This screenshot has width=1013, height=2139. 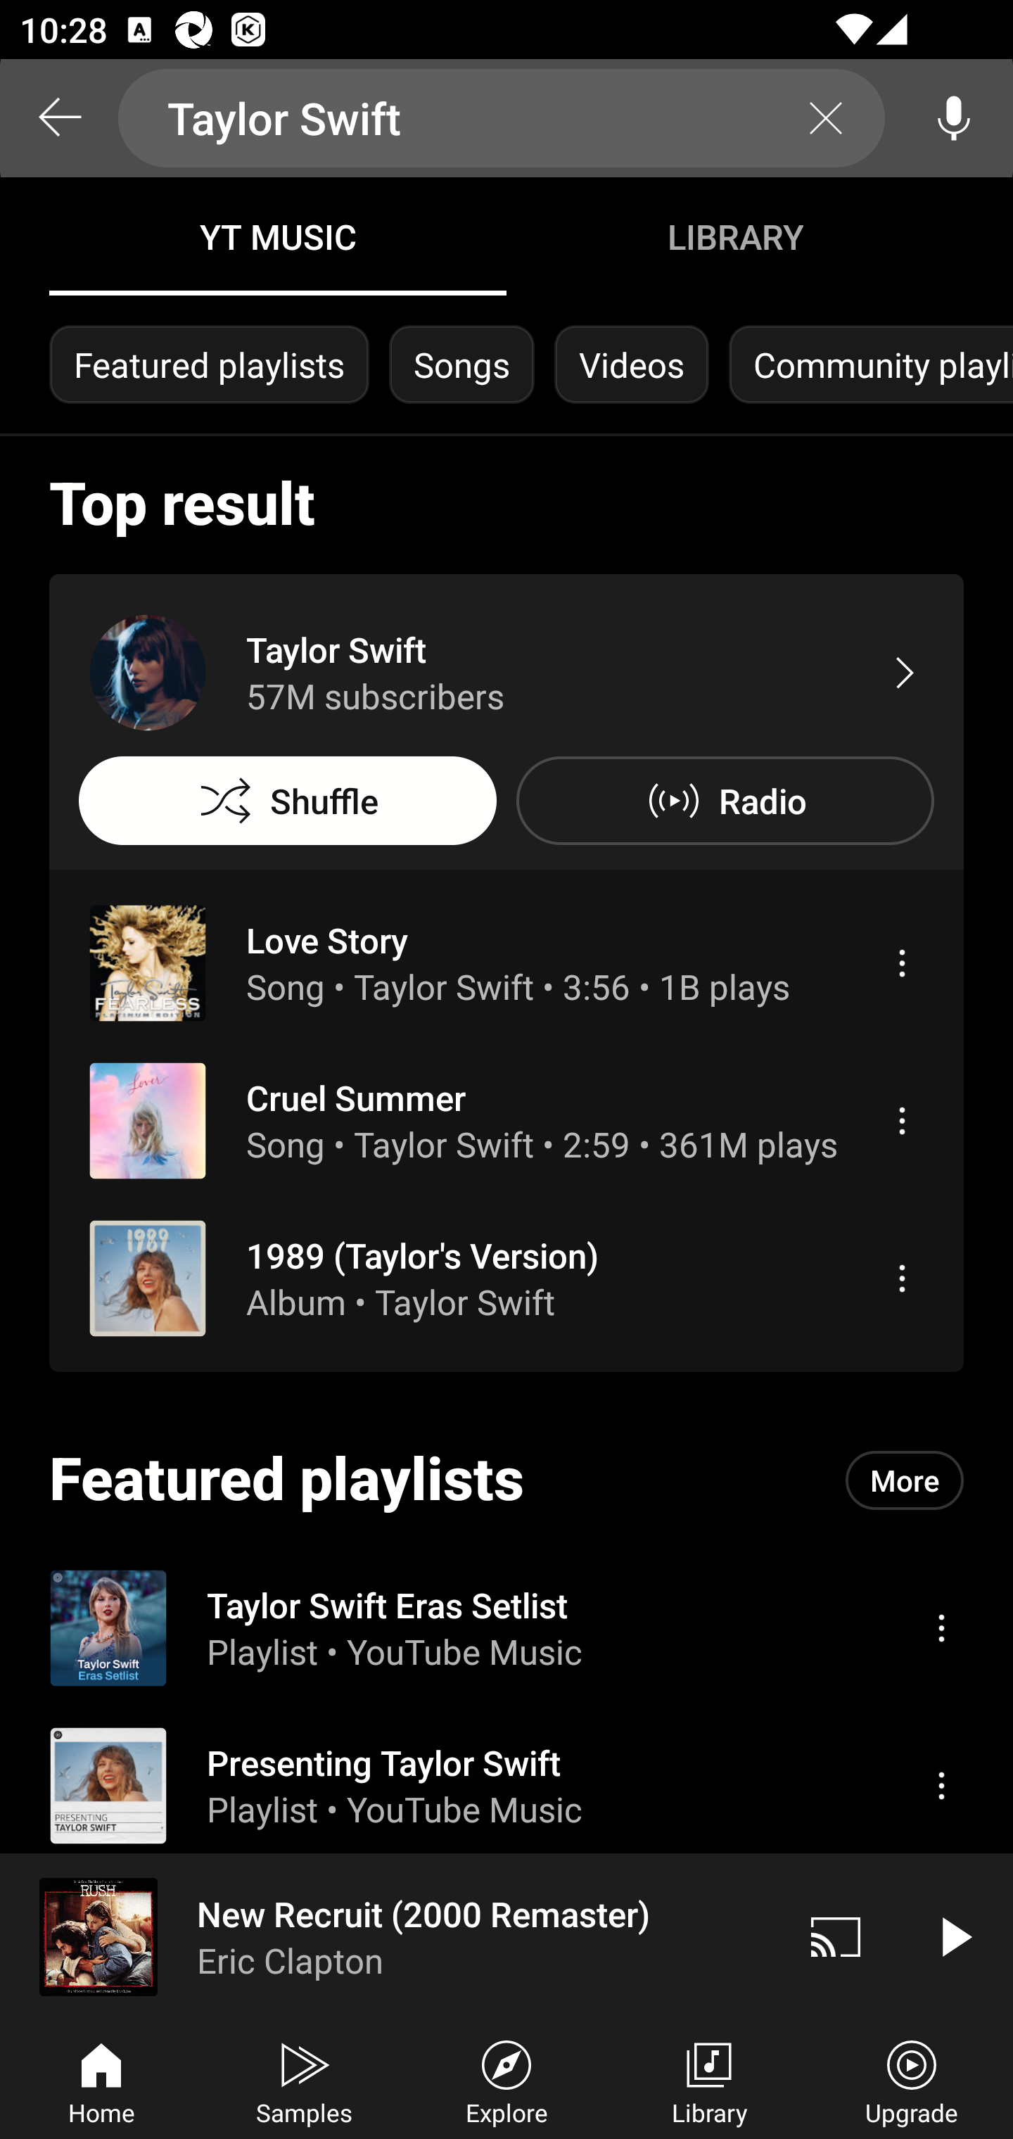 What do you see at coordinates (902, 1120) in the screenshot?
I see `Menu` at bounding box center [902, 1120].